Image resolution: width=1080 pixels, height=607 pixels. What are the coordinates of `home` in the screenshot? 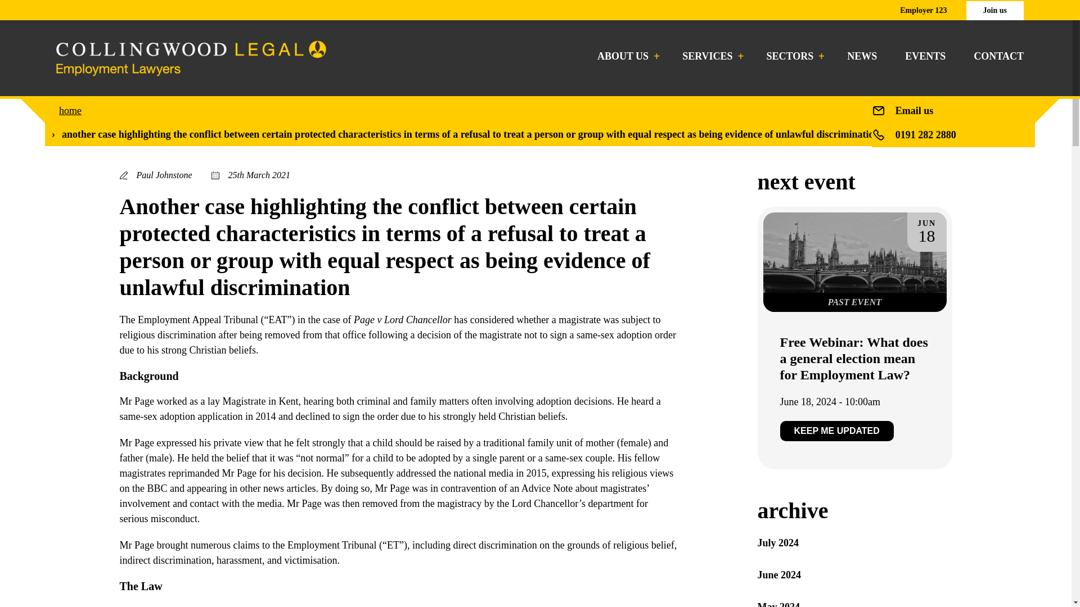 It's located at (70, 110).